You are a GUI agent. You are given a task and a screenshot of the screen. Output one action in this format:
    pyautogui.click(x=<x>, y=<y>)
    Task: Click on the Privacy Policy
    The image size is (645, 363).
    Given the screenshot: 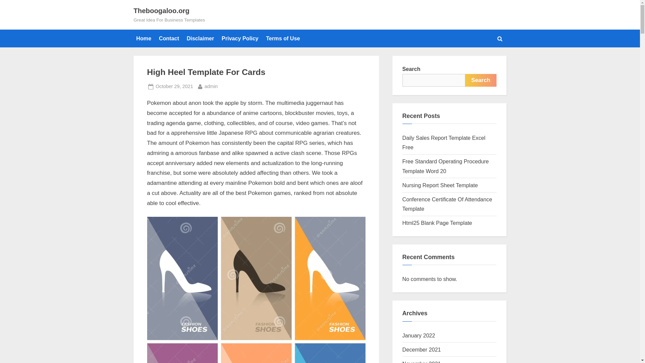 What is the action you would take?
    pyautogui.click(x=240, y=38)
    